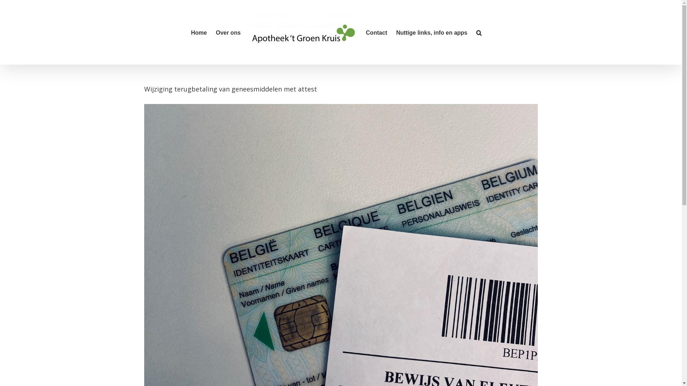 Image resolution: width=687 pixels, height=386 pixels. Describe the element at coordinates (479, 32) in the screenshot. I see `Zoeken` at that location.